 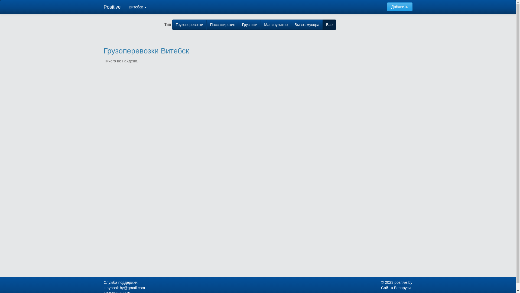 I want to click on Positive, so click(x=112, y=7).